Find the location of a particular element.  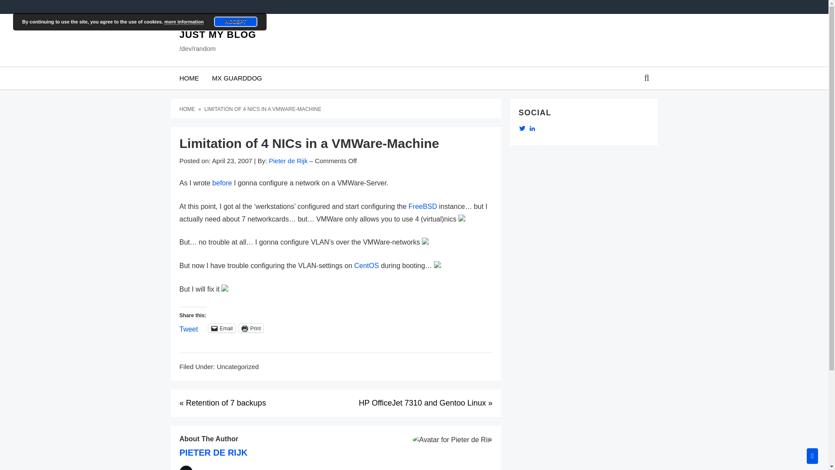

Click to email a link to a friend is located at coordinates (222, 328).